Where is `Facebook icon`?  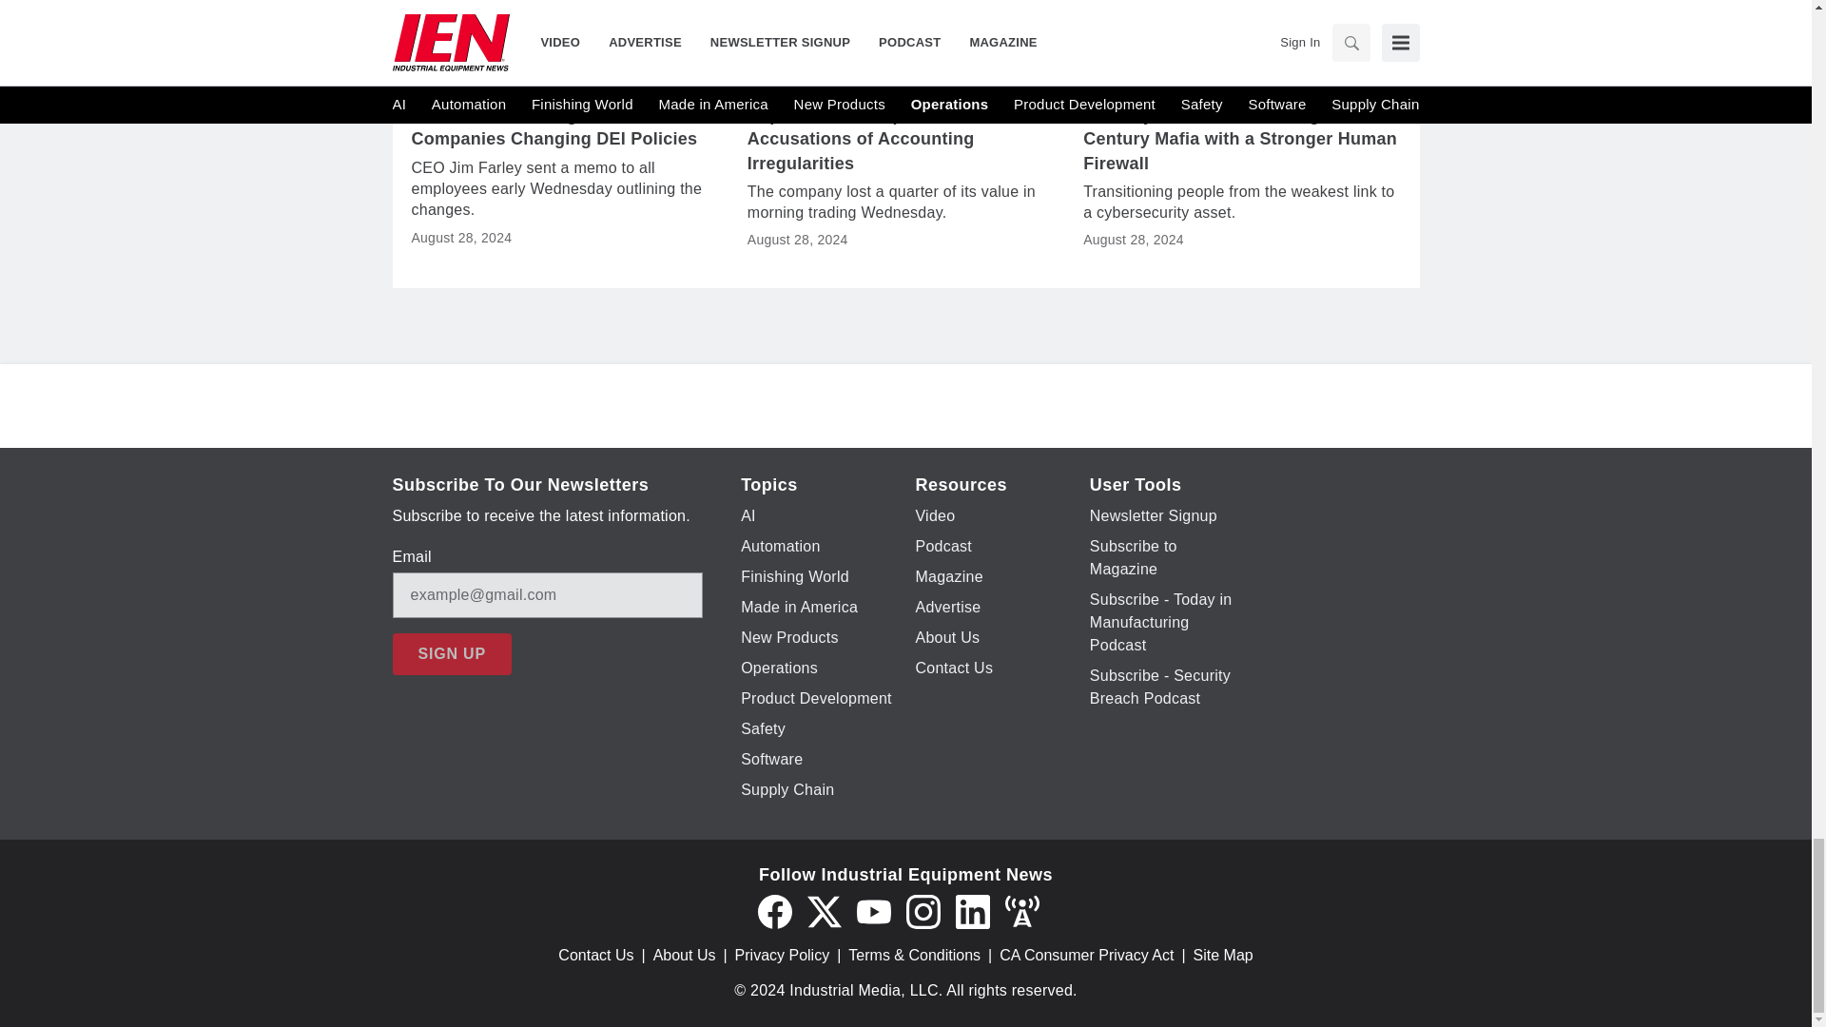
Facebook icon is located at coordinates (774, 911).